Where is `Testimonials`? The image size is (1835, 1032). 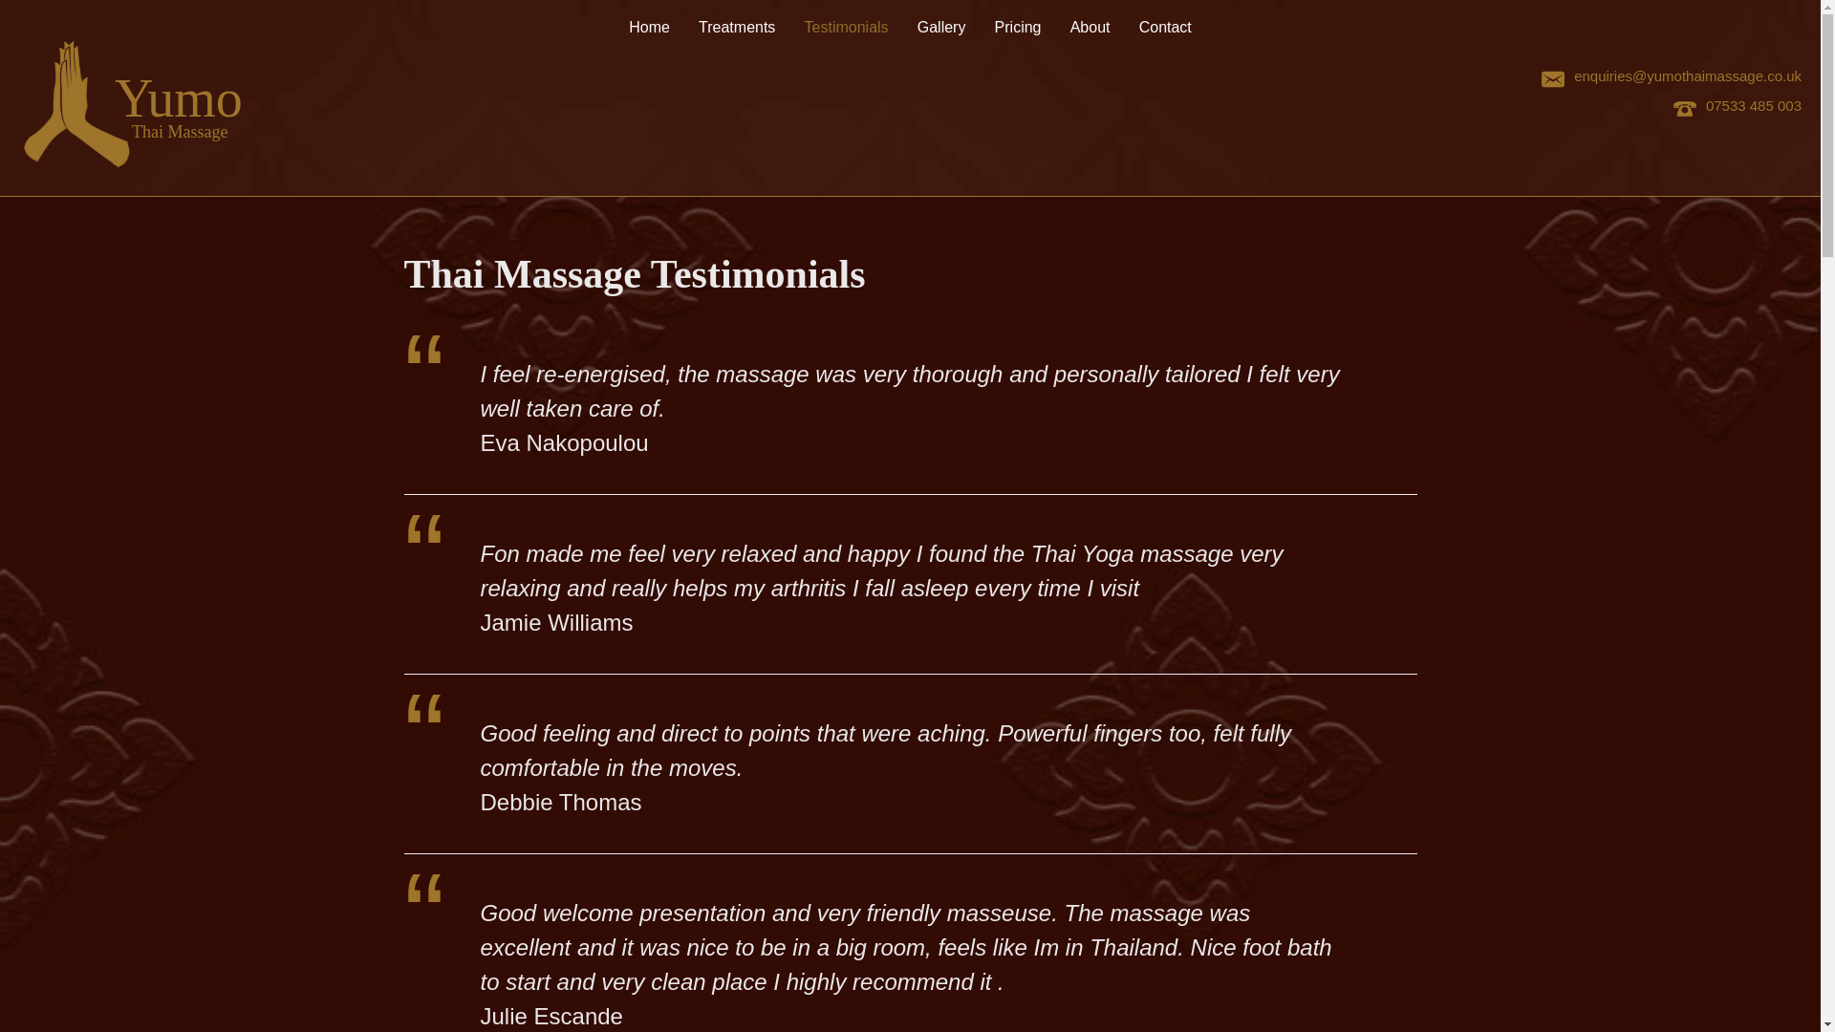 Testimonials is located at coordinates (847, 28).